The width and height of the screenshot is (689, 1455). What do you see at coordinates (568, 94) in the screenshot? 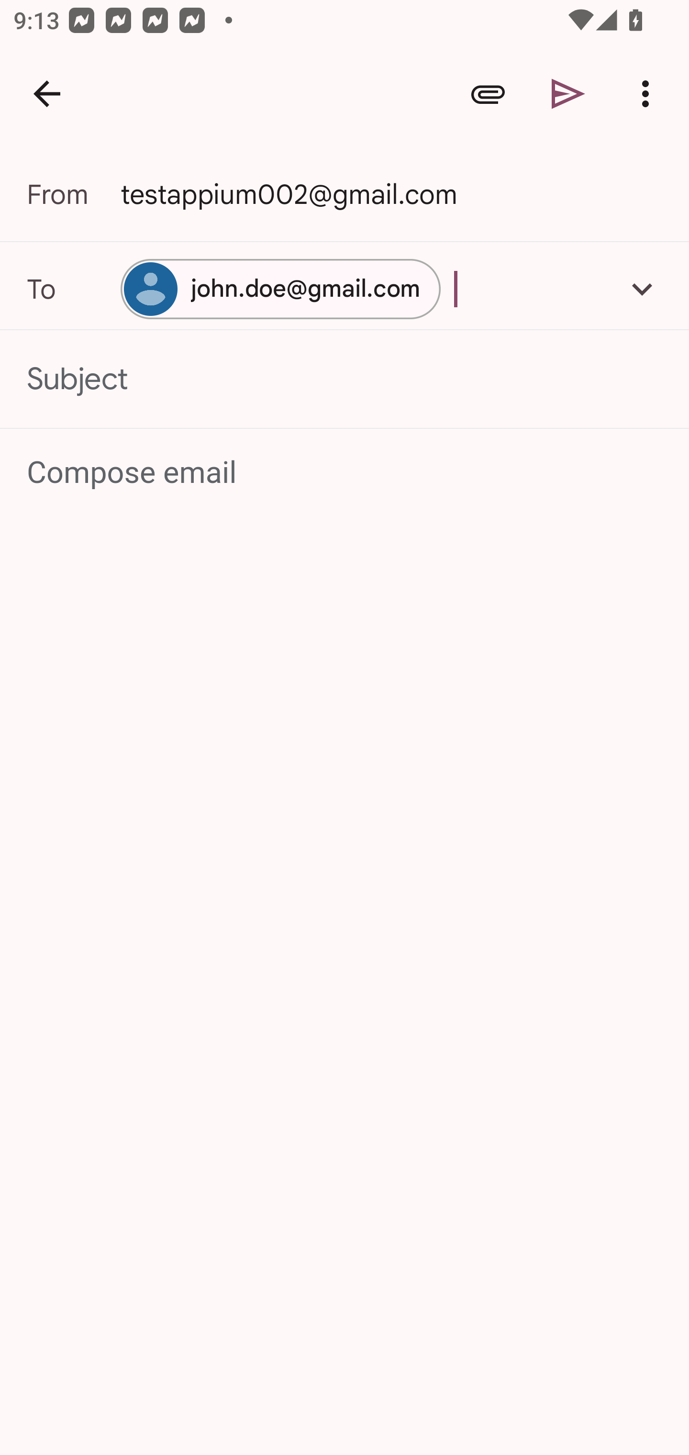
I see `Send` at bounding box center [568, 94].